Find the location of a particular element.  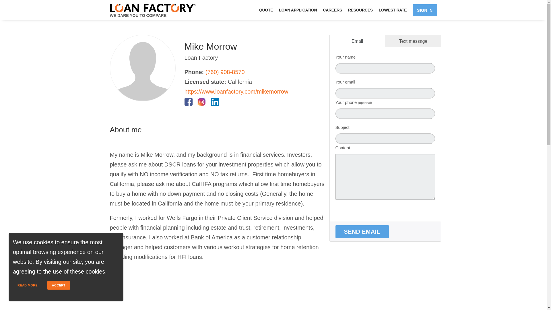

SEND EMAIL is located at coordinates (362, 232).